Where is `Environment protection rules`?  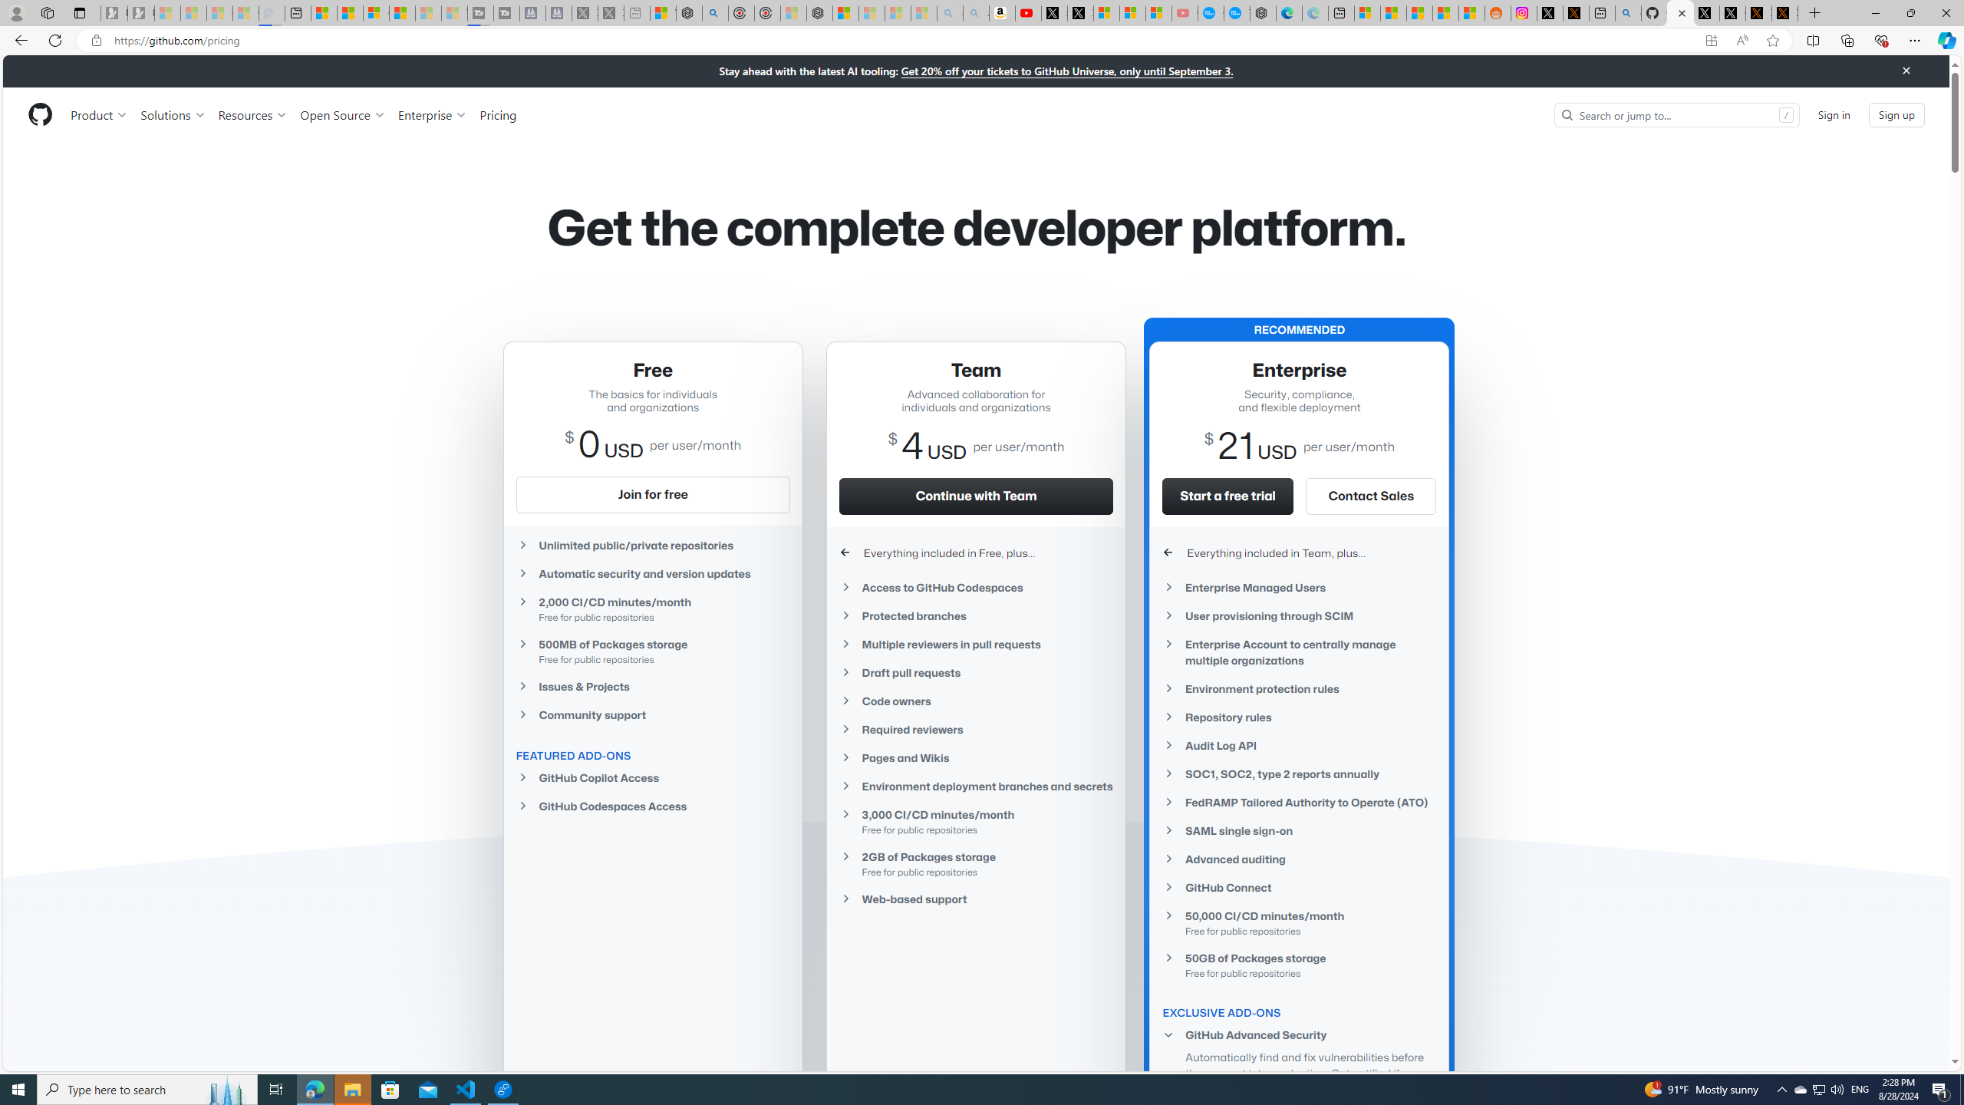 Environment protection rules is located at coordinates (1300, 689).